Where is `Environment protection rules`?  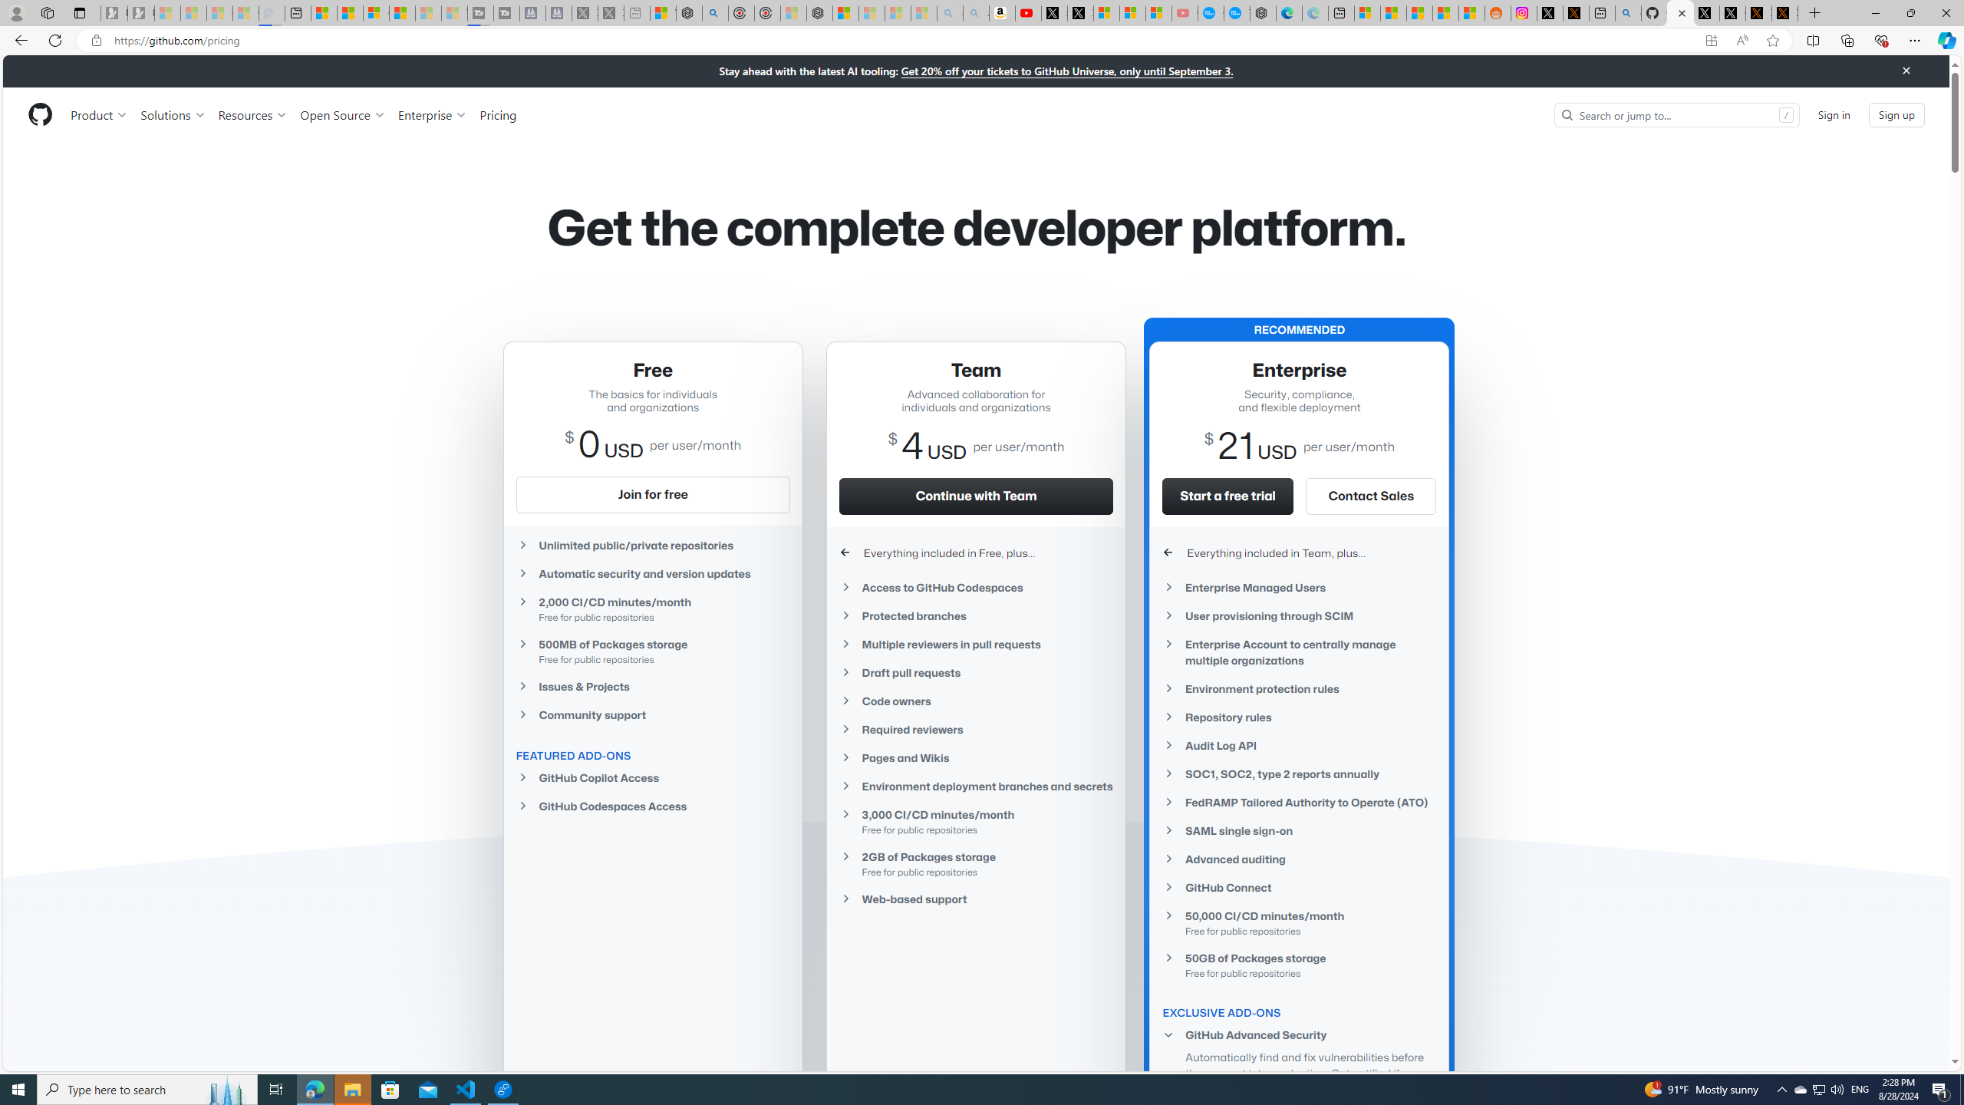 Environment protection rules is located at coordinates (1300, 689).